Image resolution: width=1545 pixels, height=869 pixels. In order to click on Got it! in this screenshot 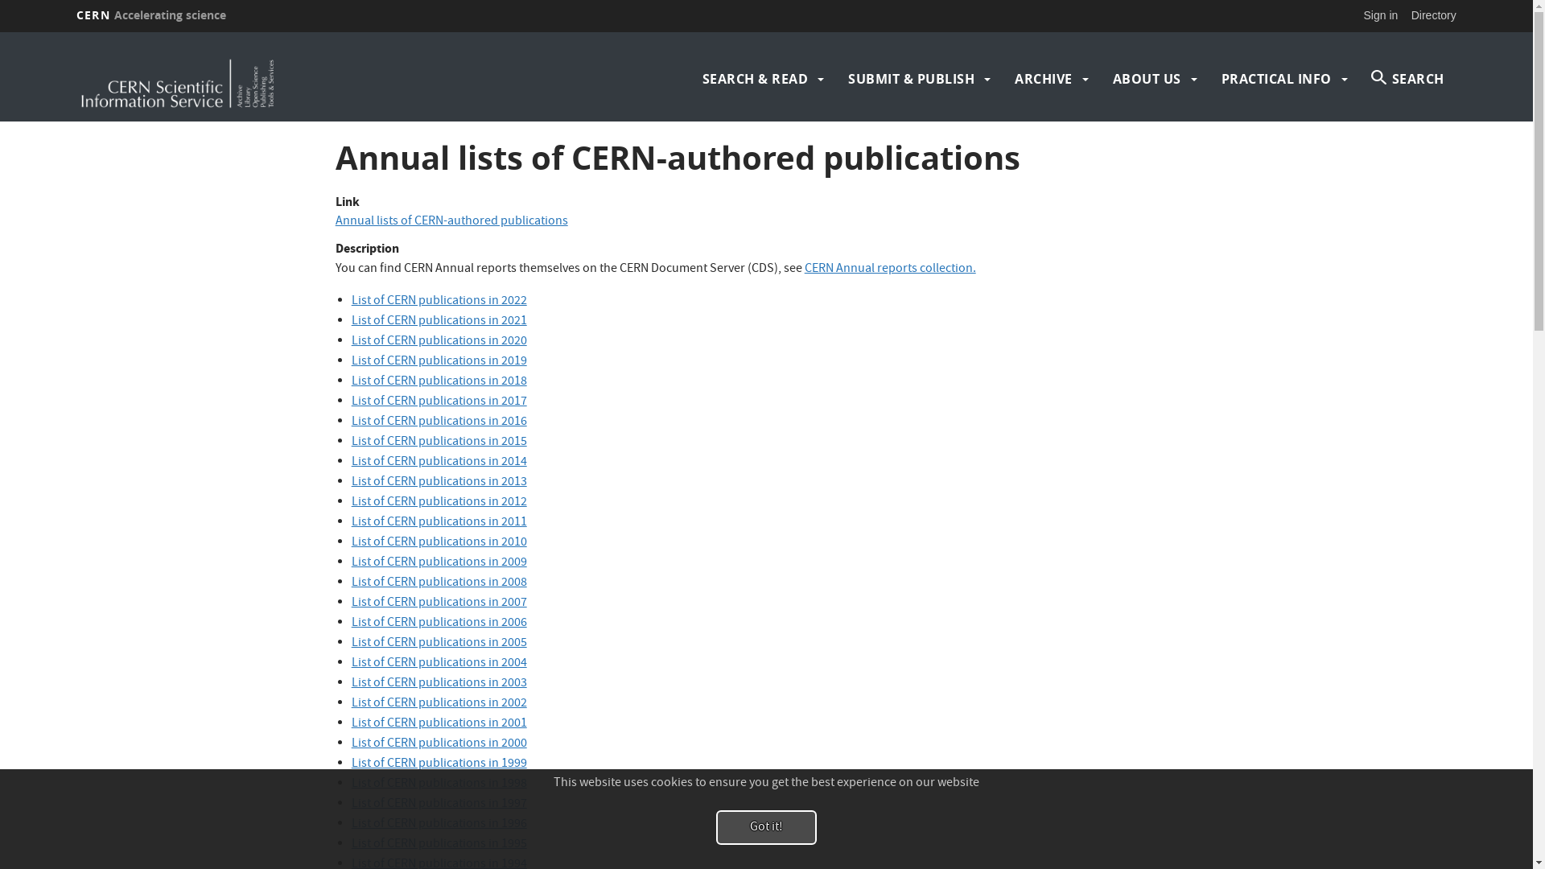, I will do `click(766, 827)`.